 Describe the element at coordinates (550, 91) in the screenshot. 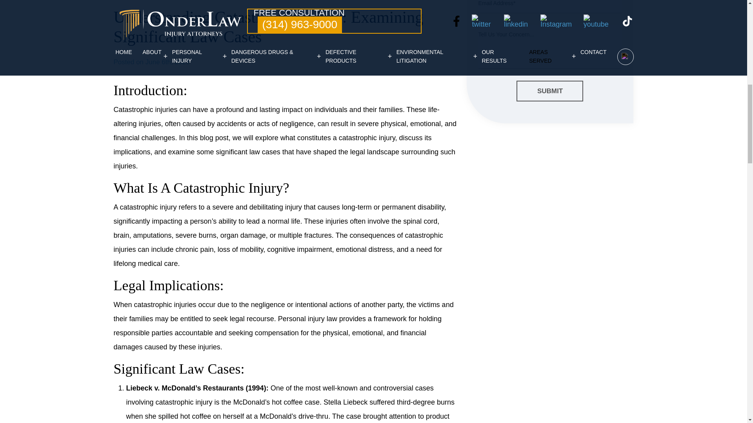

I see `Submit` at that location.